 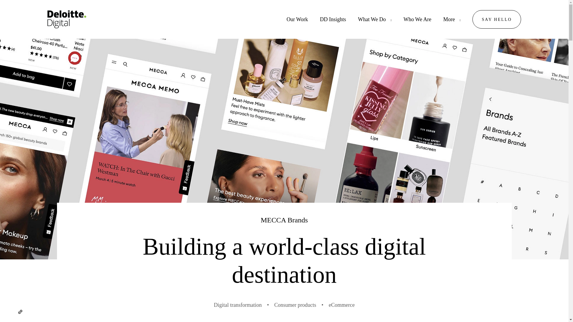 I want to click on What We Do, so click(x=372, y=19).